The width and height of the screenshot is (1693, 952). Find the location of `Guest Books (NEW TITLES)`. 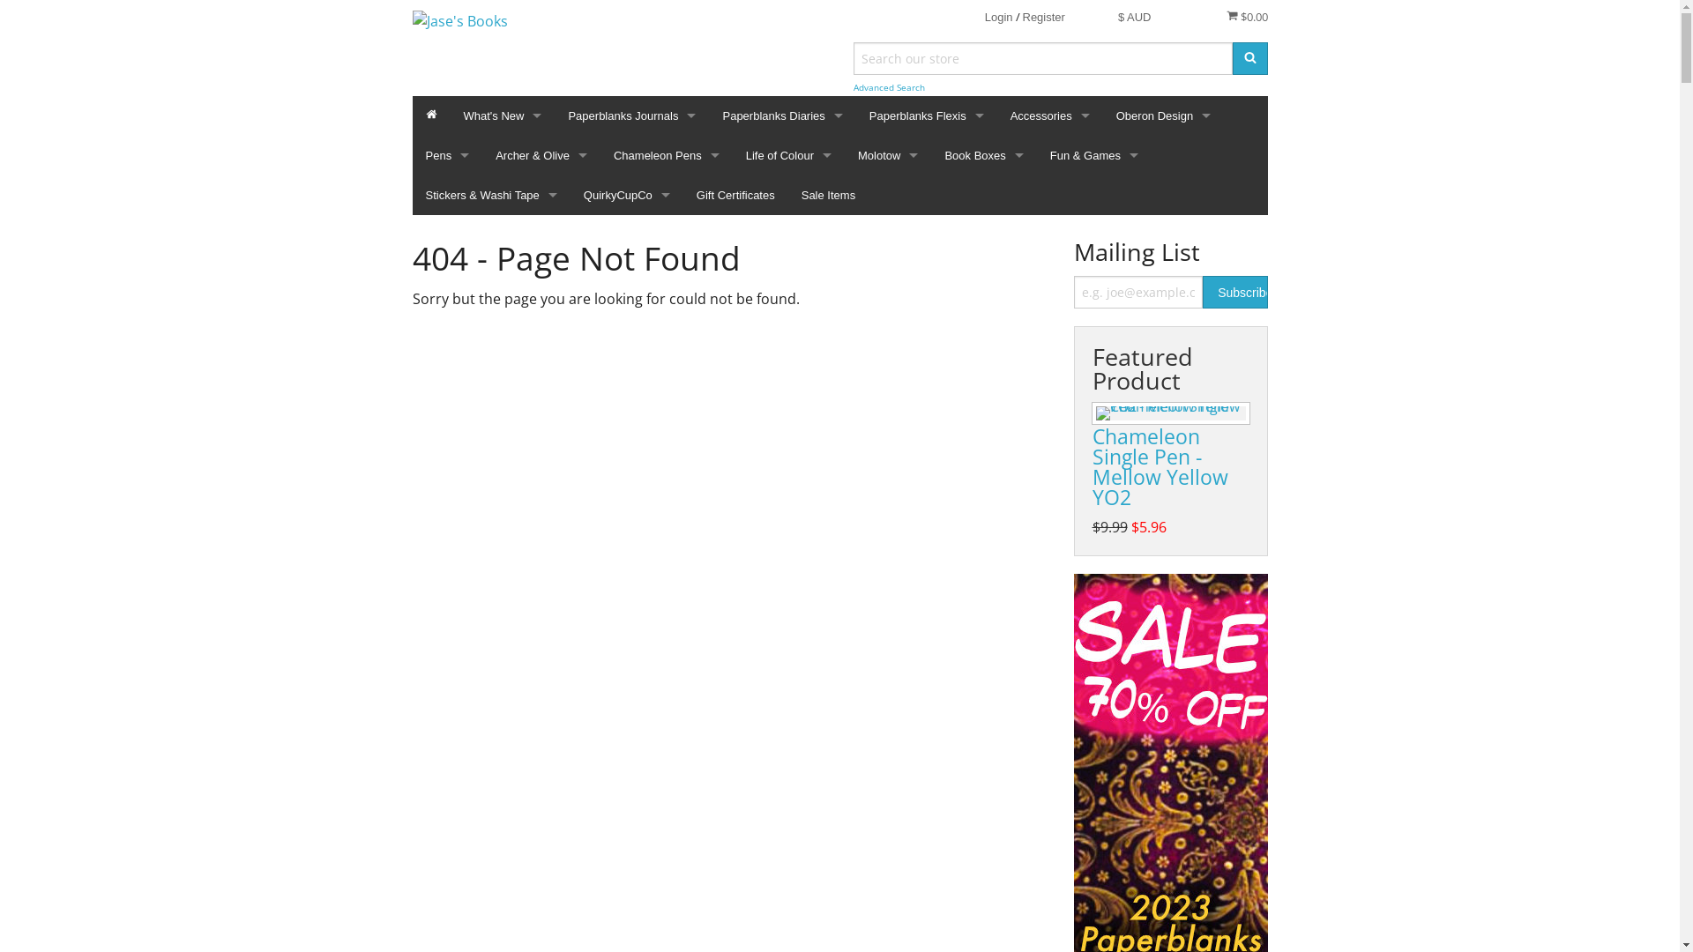

Guest Books (NEW TITLES) is located at coordinates (1050, 534).